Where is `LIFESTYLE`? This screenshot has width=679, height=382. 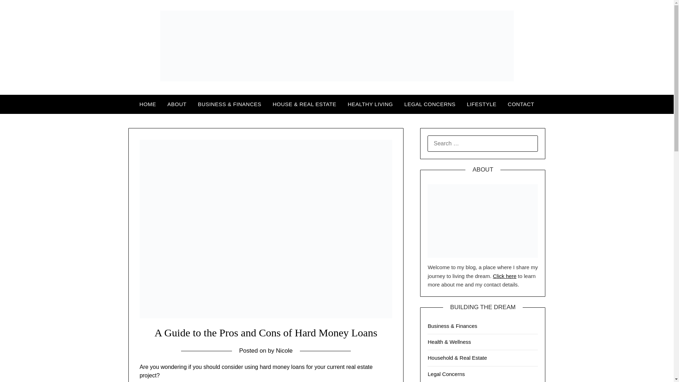 LIFESTYLE is located at coordinates (482, 104).